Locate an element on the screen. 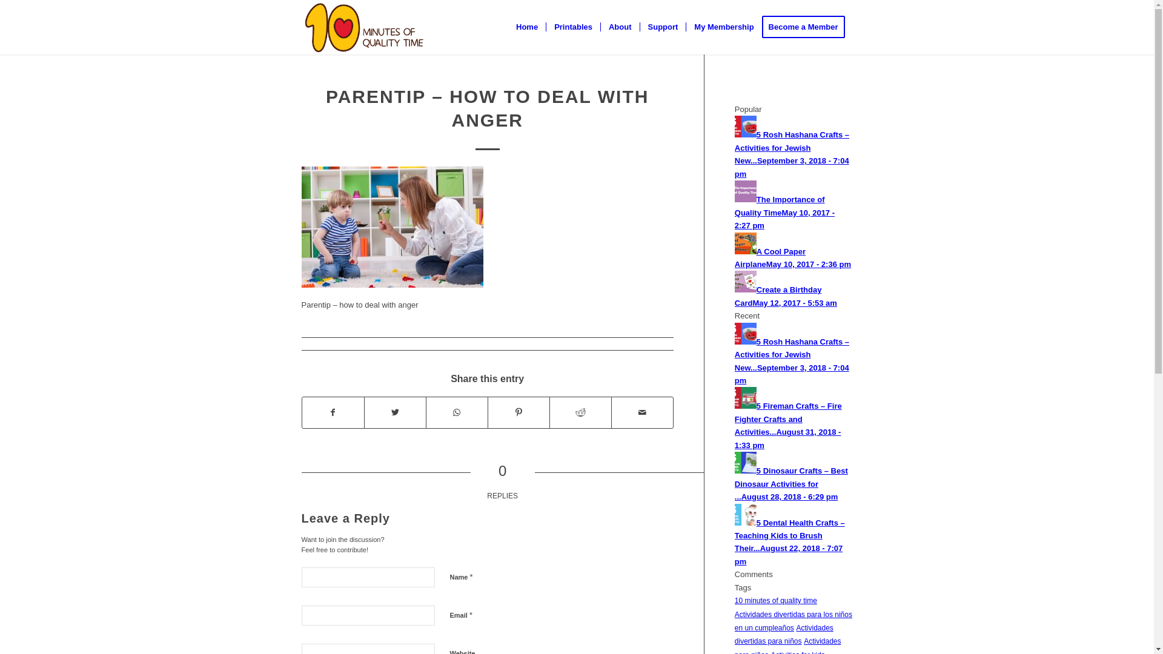 The image size is (1163, 654). A Cool Paper AirplaneMay 10, 2017 - 2:36 pm is located at coordinates (793, 258).